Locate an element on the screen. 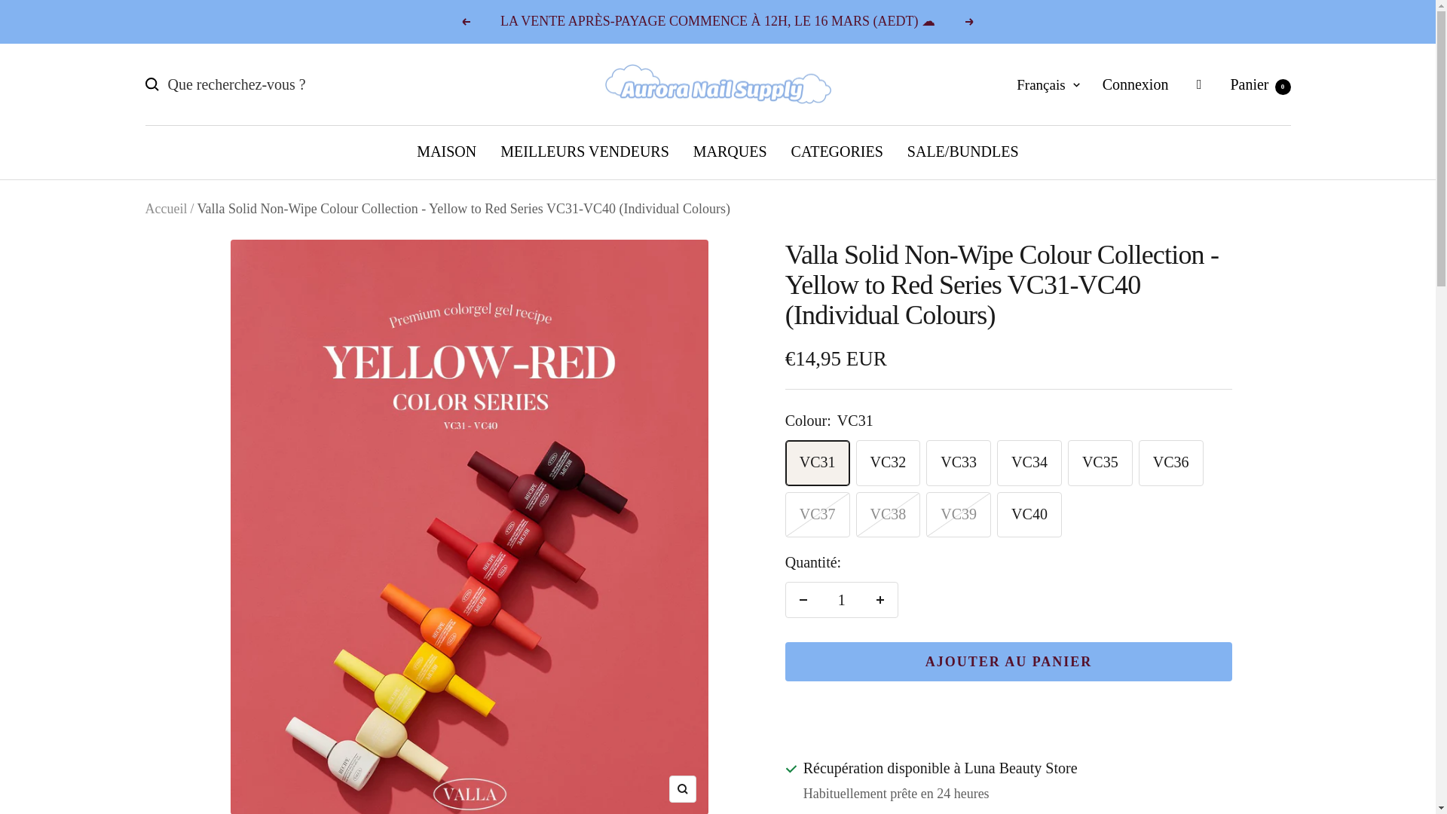 The image size is (1447, 814). fr is located at coordinates (1260, 84).